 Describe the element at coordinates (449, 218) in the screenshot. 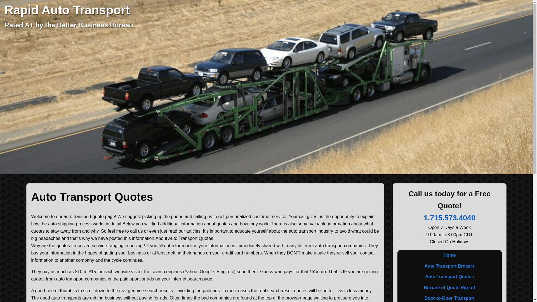

I see `Call us today!` at that location.